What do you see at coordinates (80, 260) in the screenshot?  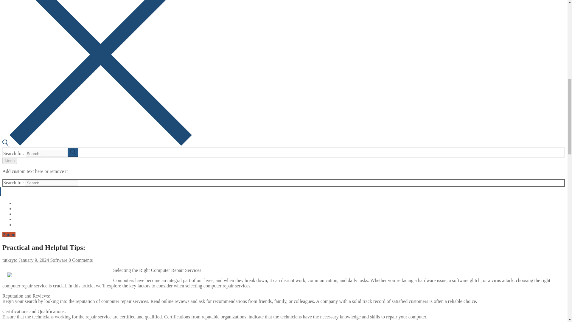 I see `0 Comments` at bounding box center [80, 260].